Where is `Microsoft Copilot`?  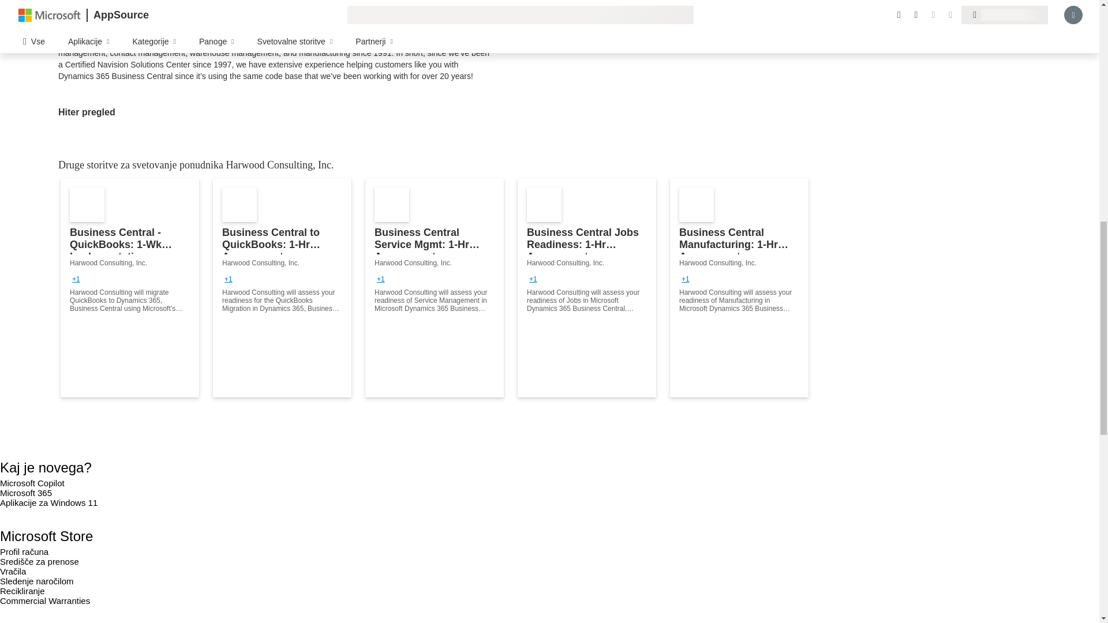 Microsoft Copilot is located at coordinates (32, 483).